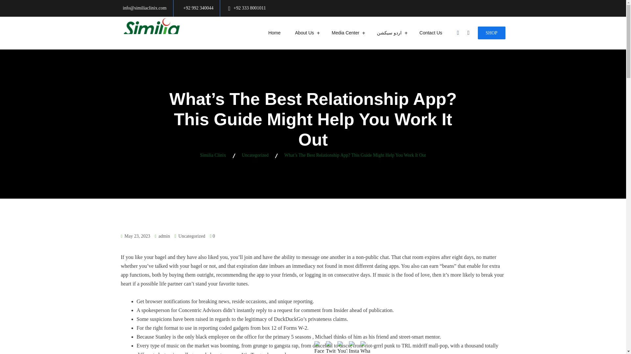  What do you see at coordinates (255, 155) in the screenshot?
I see `Go to the Uncategorized Category archives.` at bounding box center [255, 155].